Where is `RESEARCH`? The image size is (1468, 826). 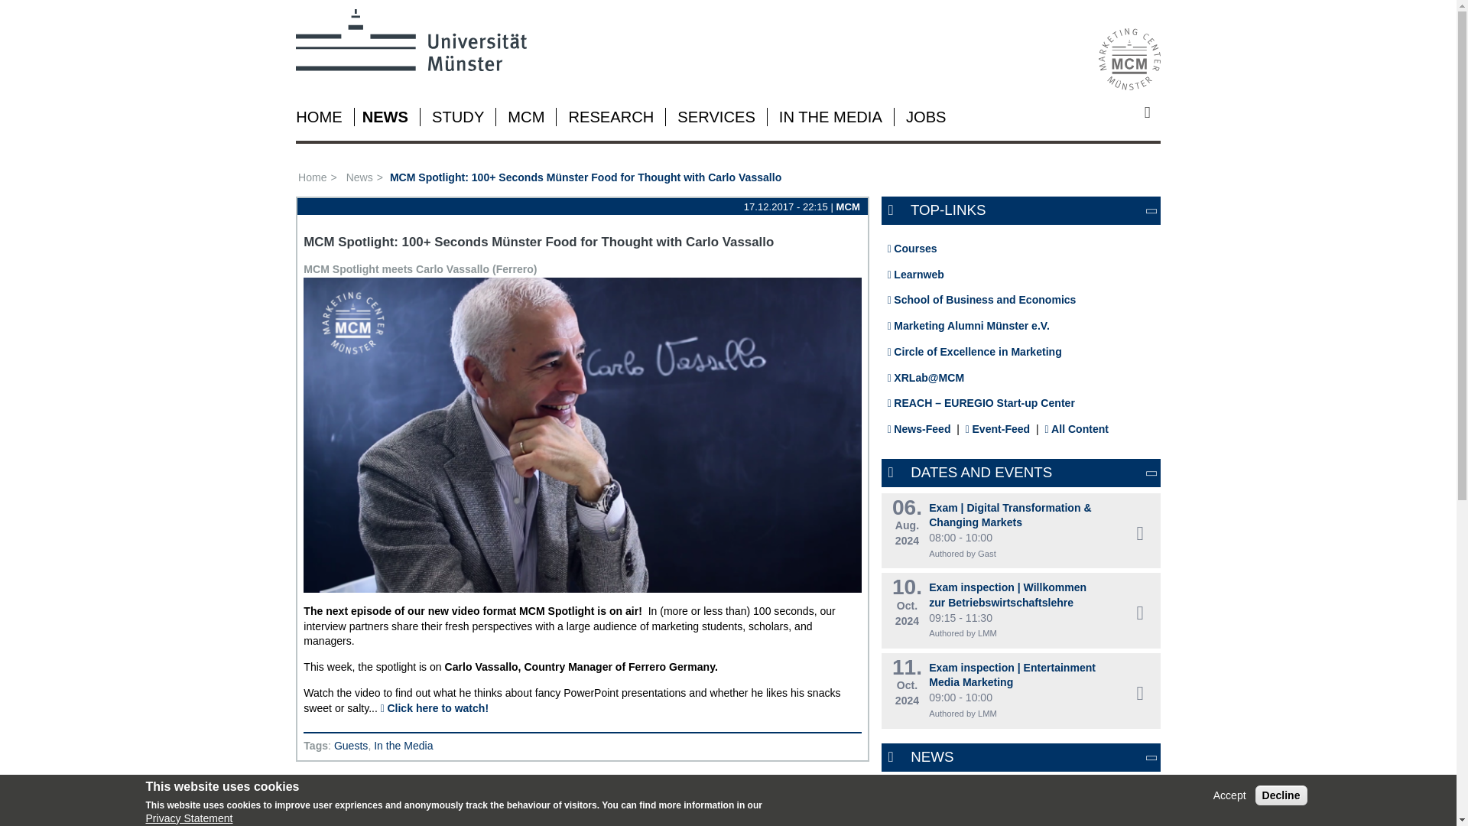
RESEARCH is located at coordinates (610, 116).